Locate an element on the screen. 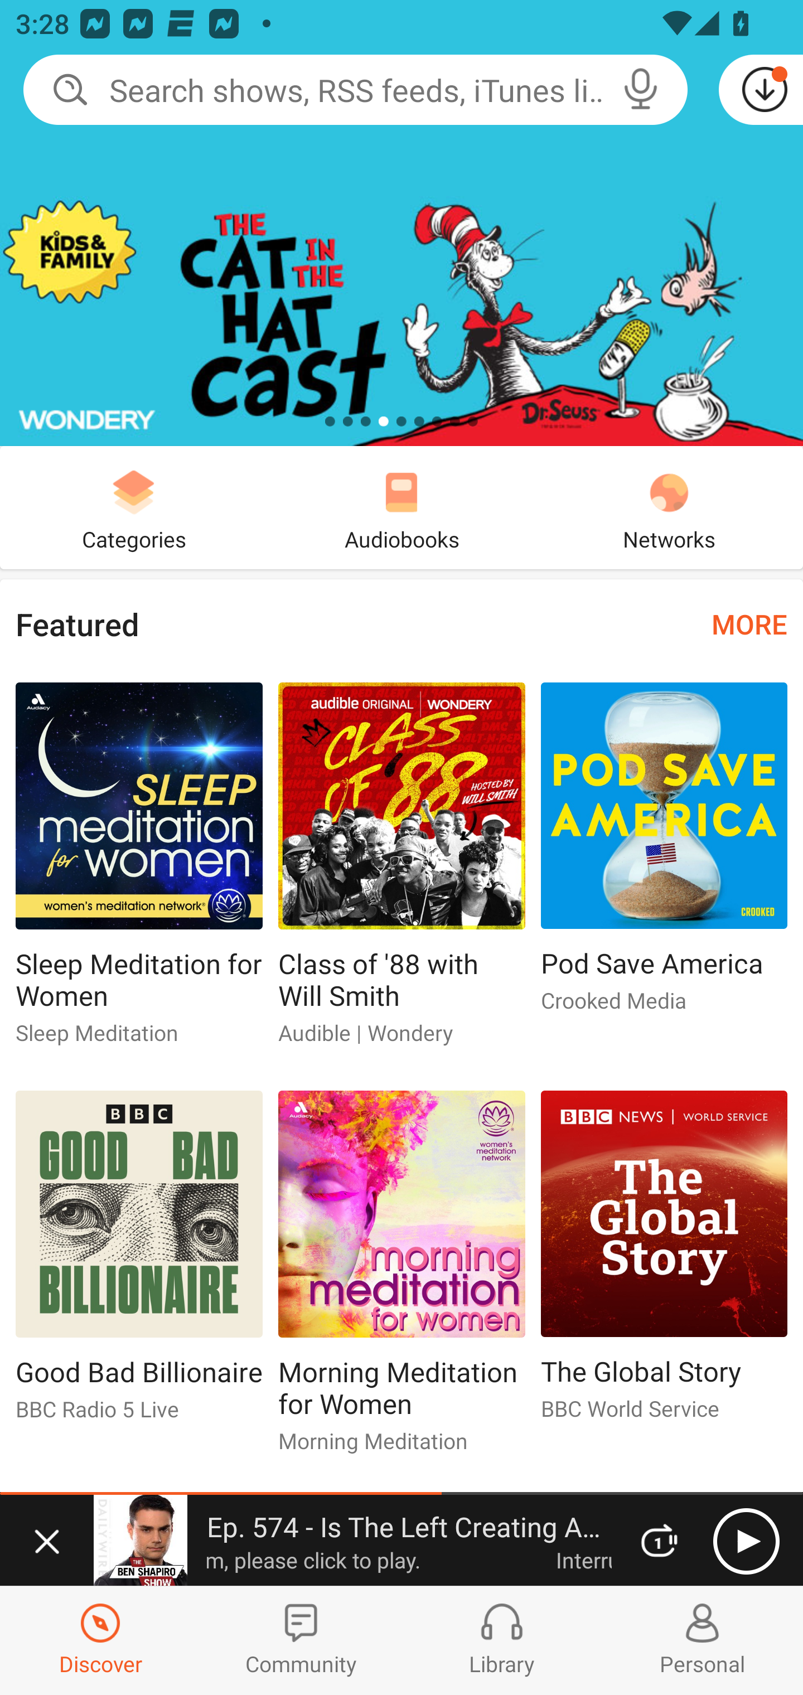  MORE is located at coordinates (749, 623).